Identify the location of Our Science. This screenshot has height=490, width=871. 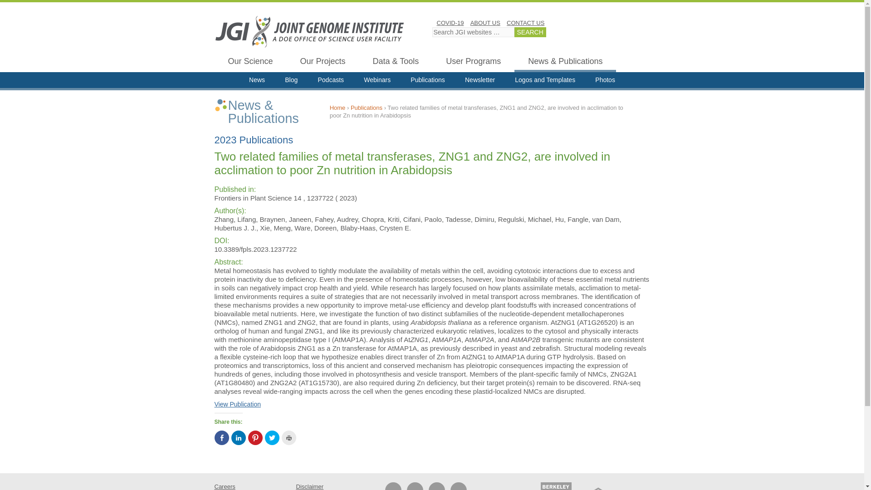
(250, 63).